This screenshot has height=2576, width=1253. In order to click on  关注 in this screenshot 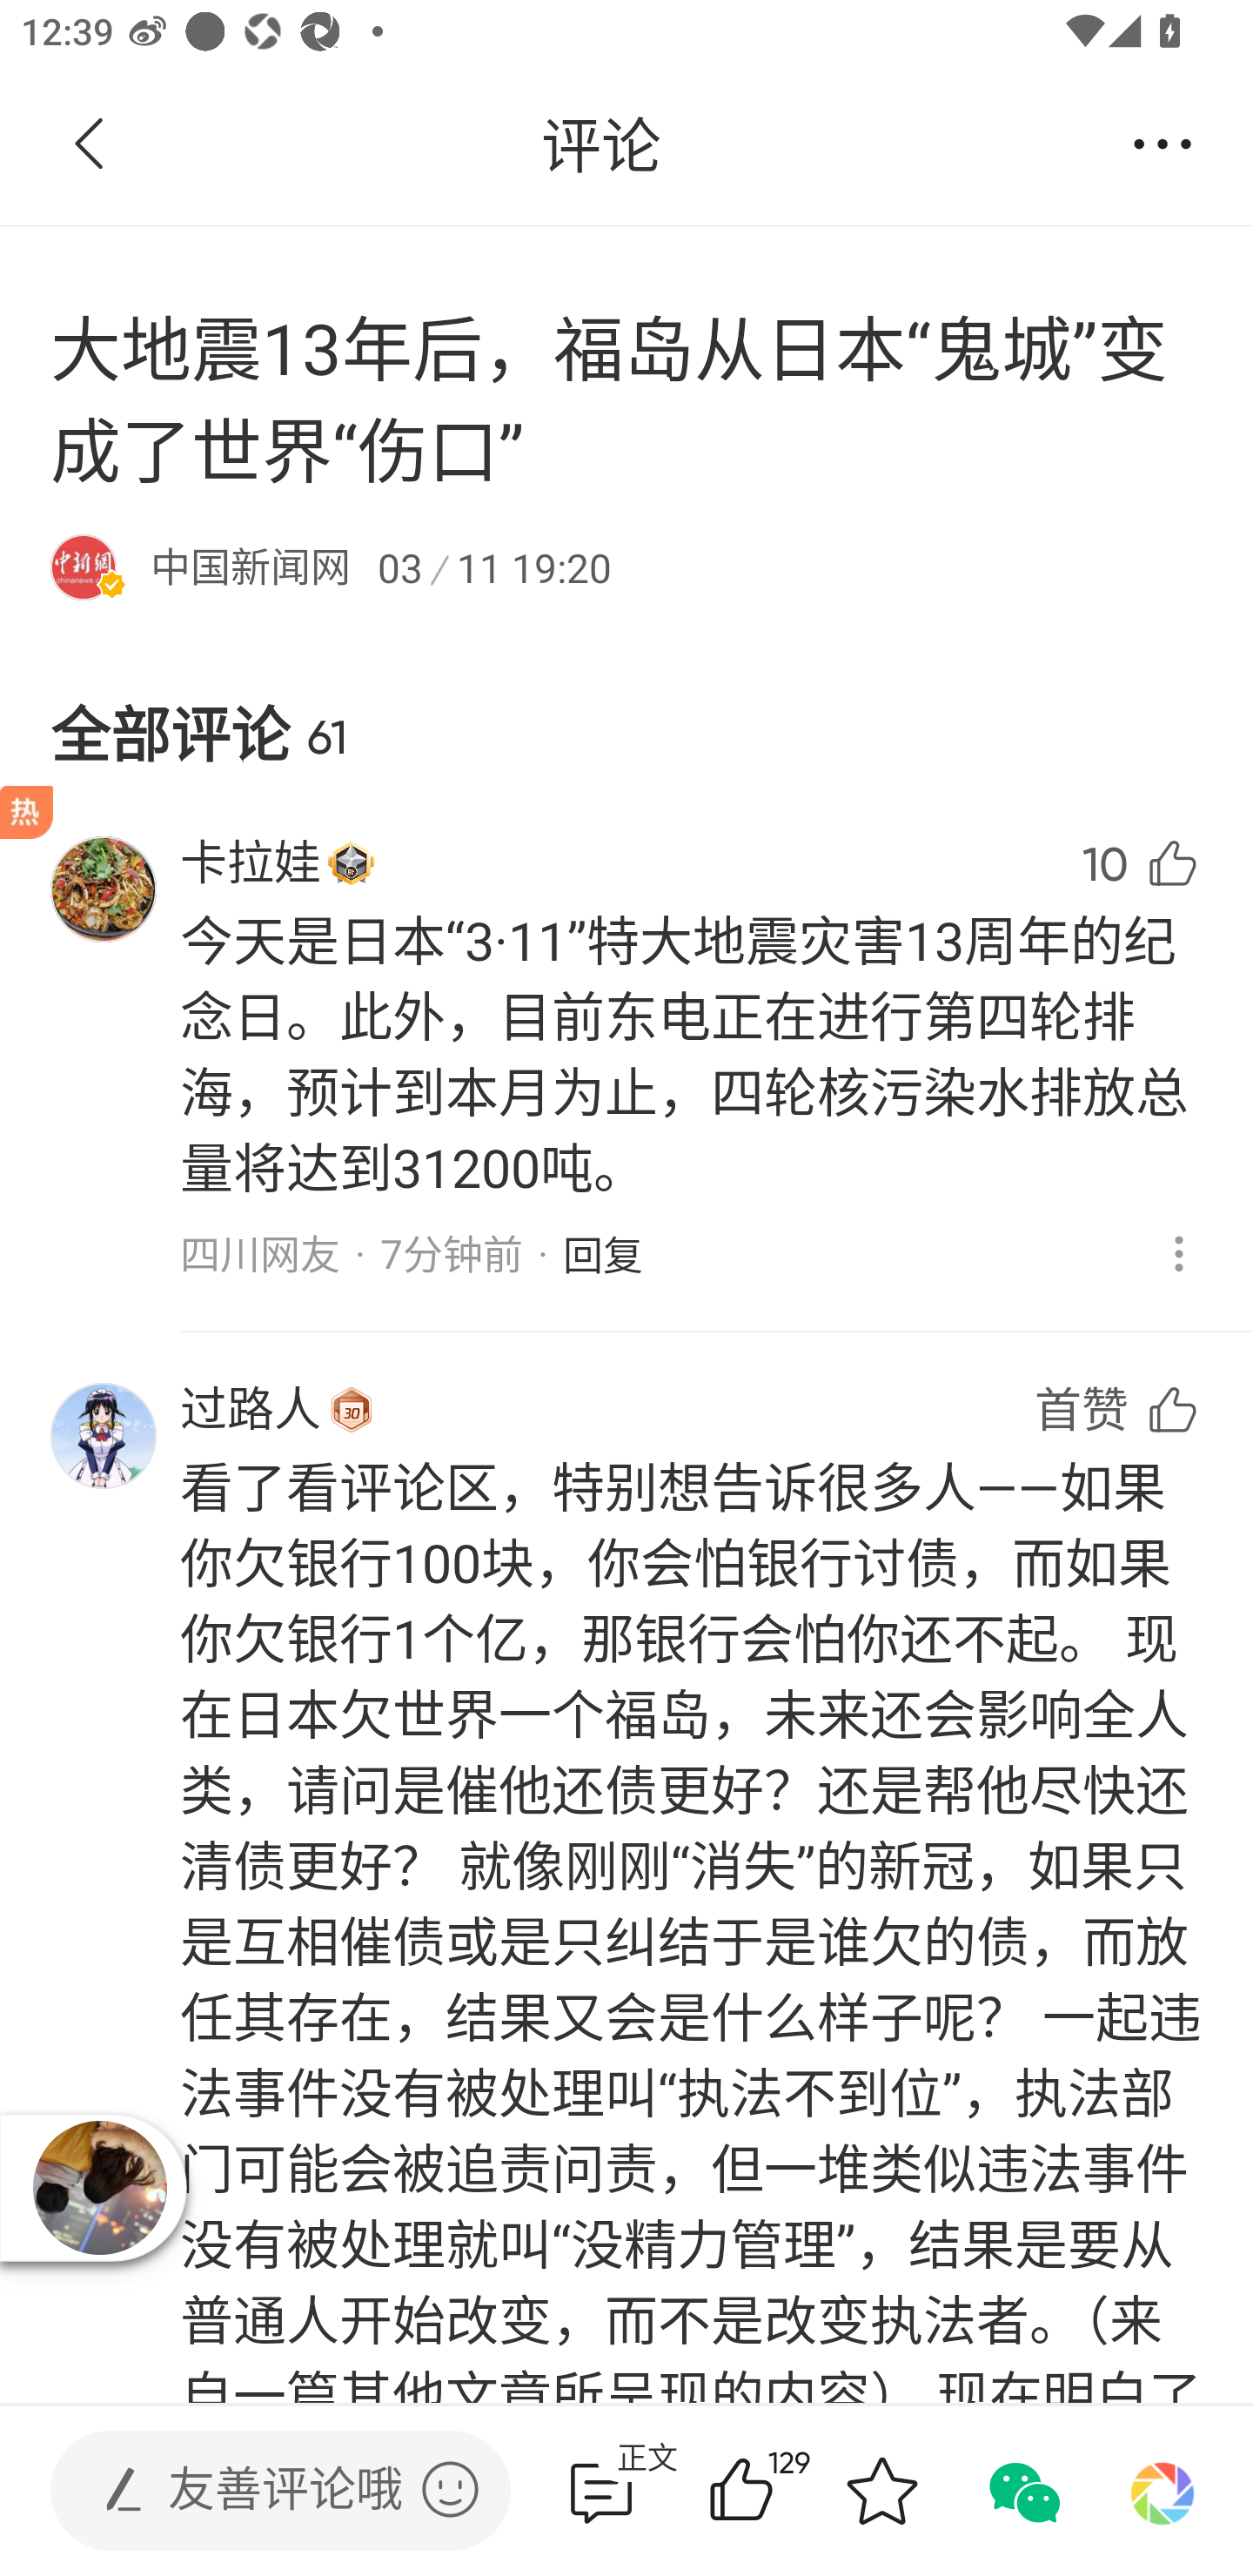, I will do `click(649, 145)`.